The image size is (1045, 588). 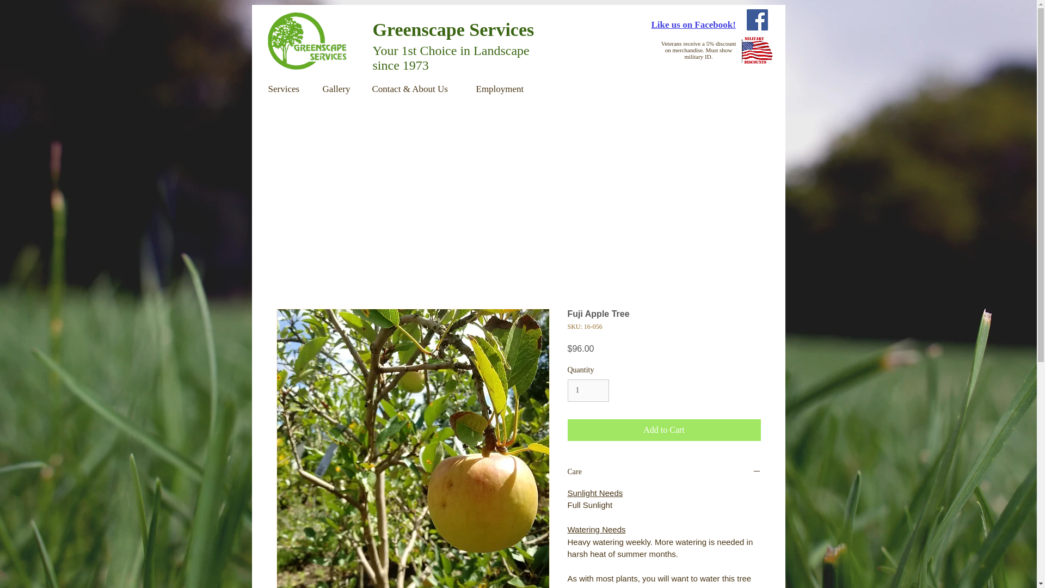 What do you see at coordinates (664, 430) in the screenshot?
I see `Add to Cart` at bounding box center [664, 430].